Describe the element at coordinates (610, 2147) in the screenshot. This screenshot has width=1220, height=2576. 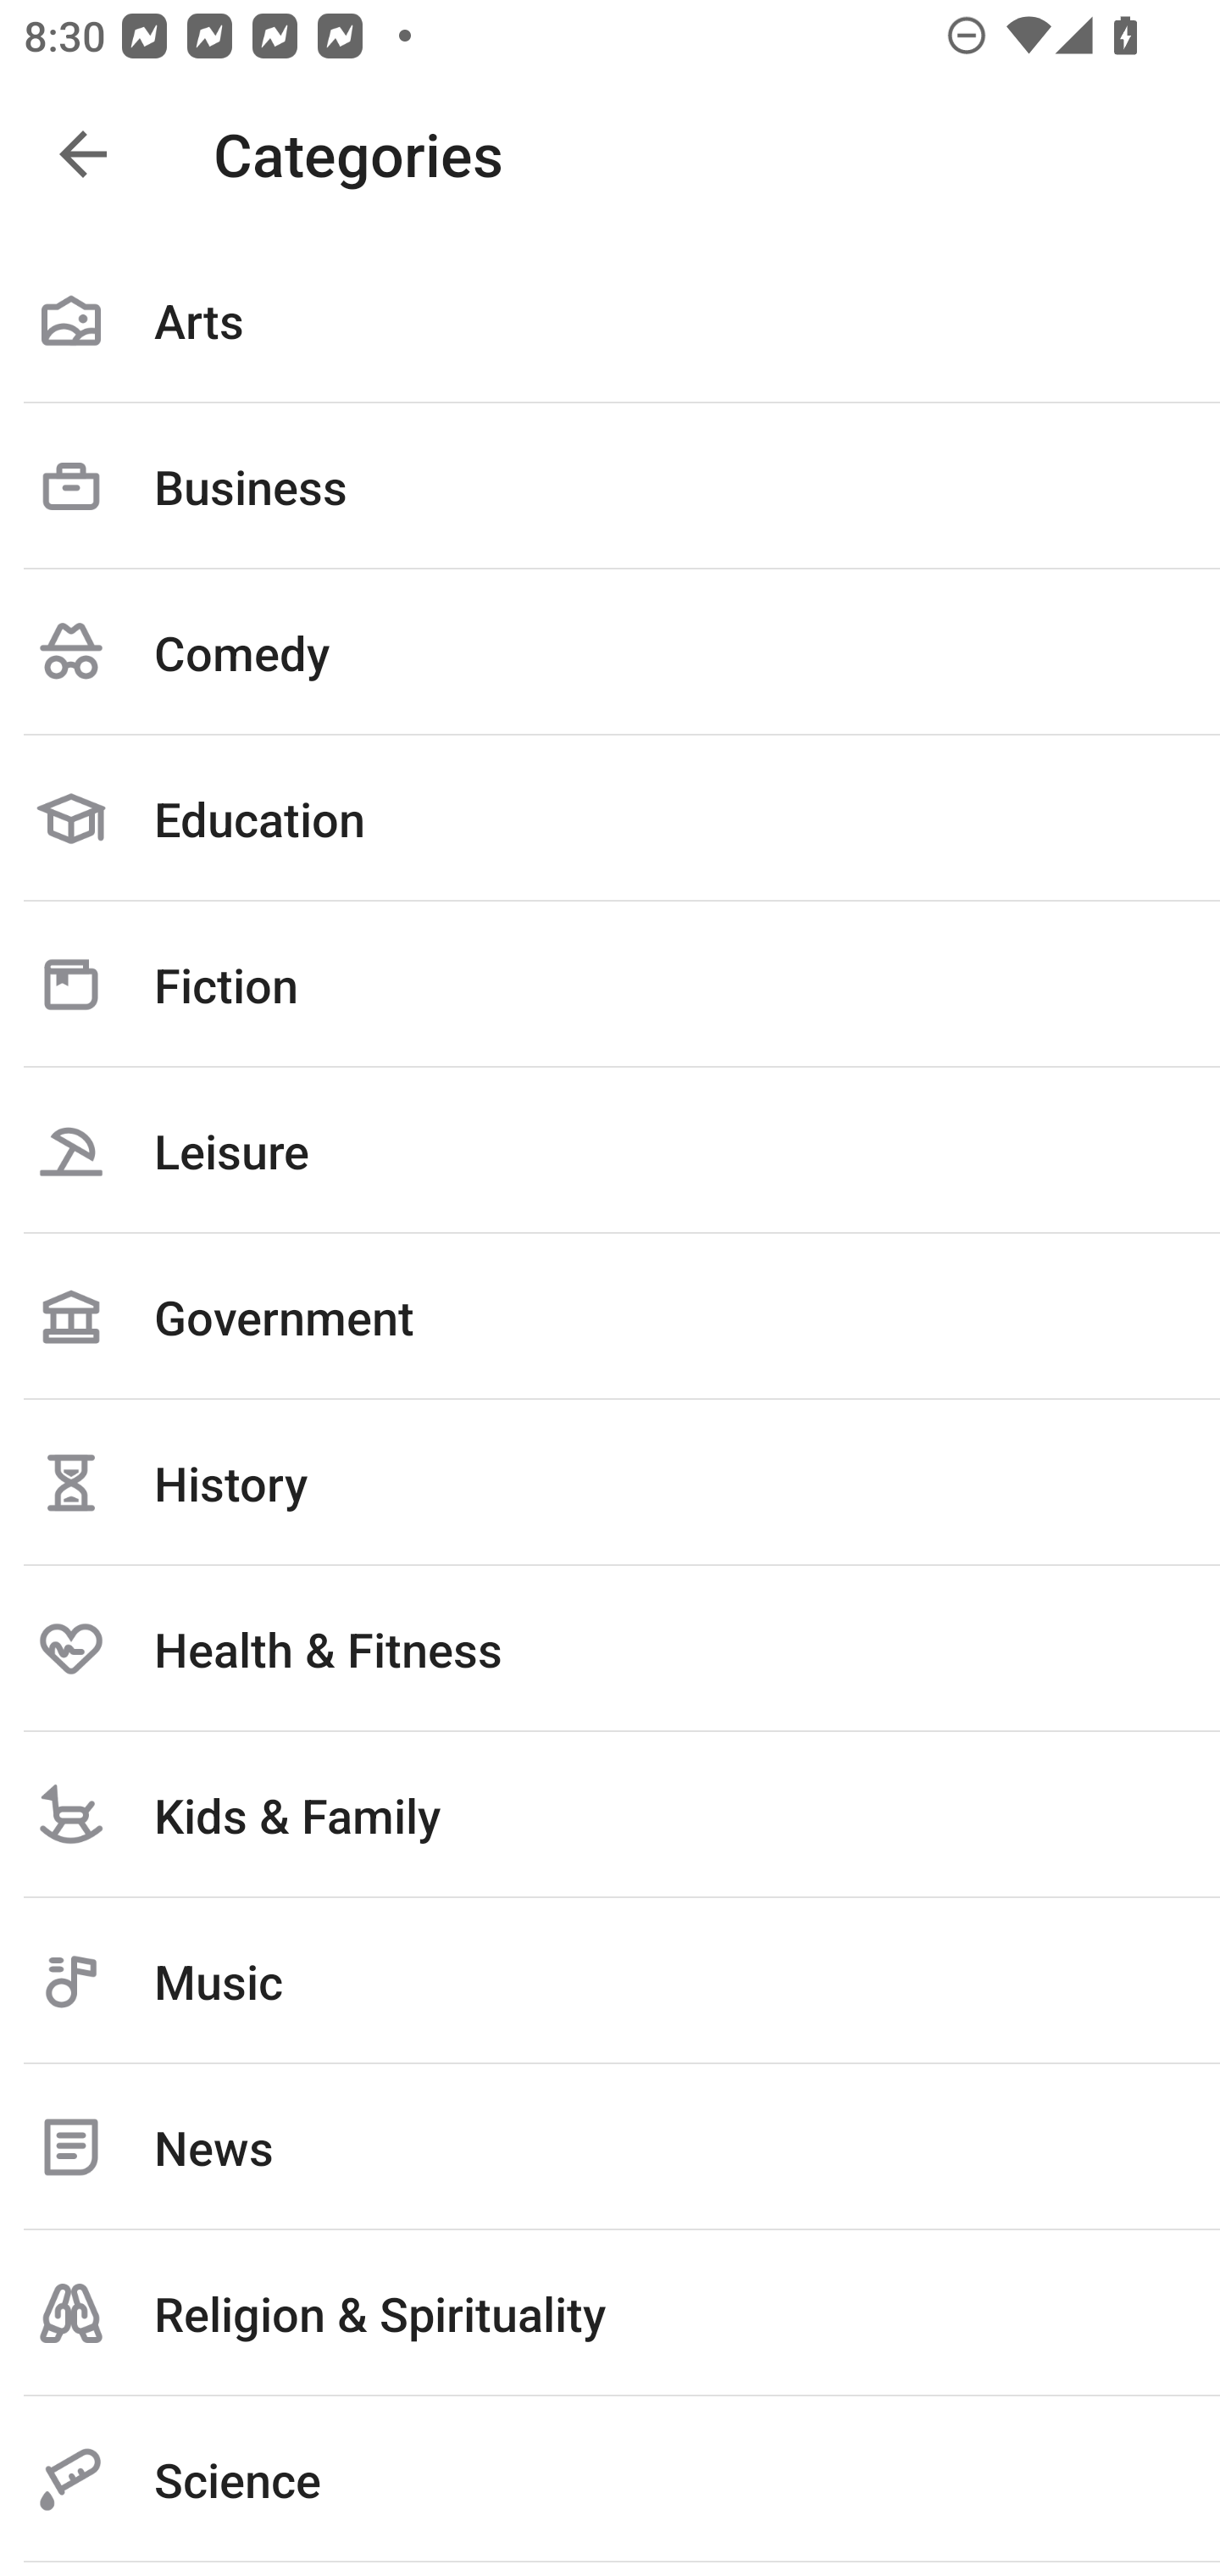
I see `News` at that location.